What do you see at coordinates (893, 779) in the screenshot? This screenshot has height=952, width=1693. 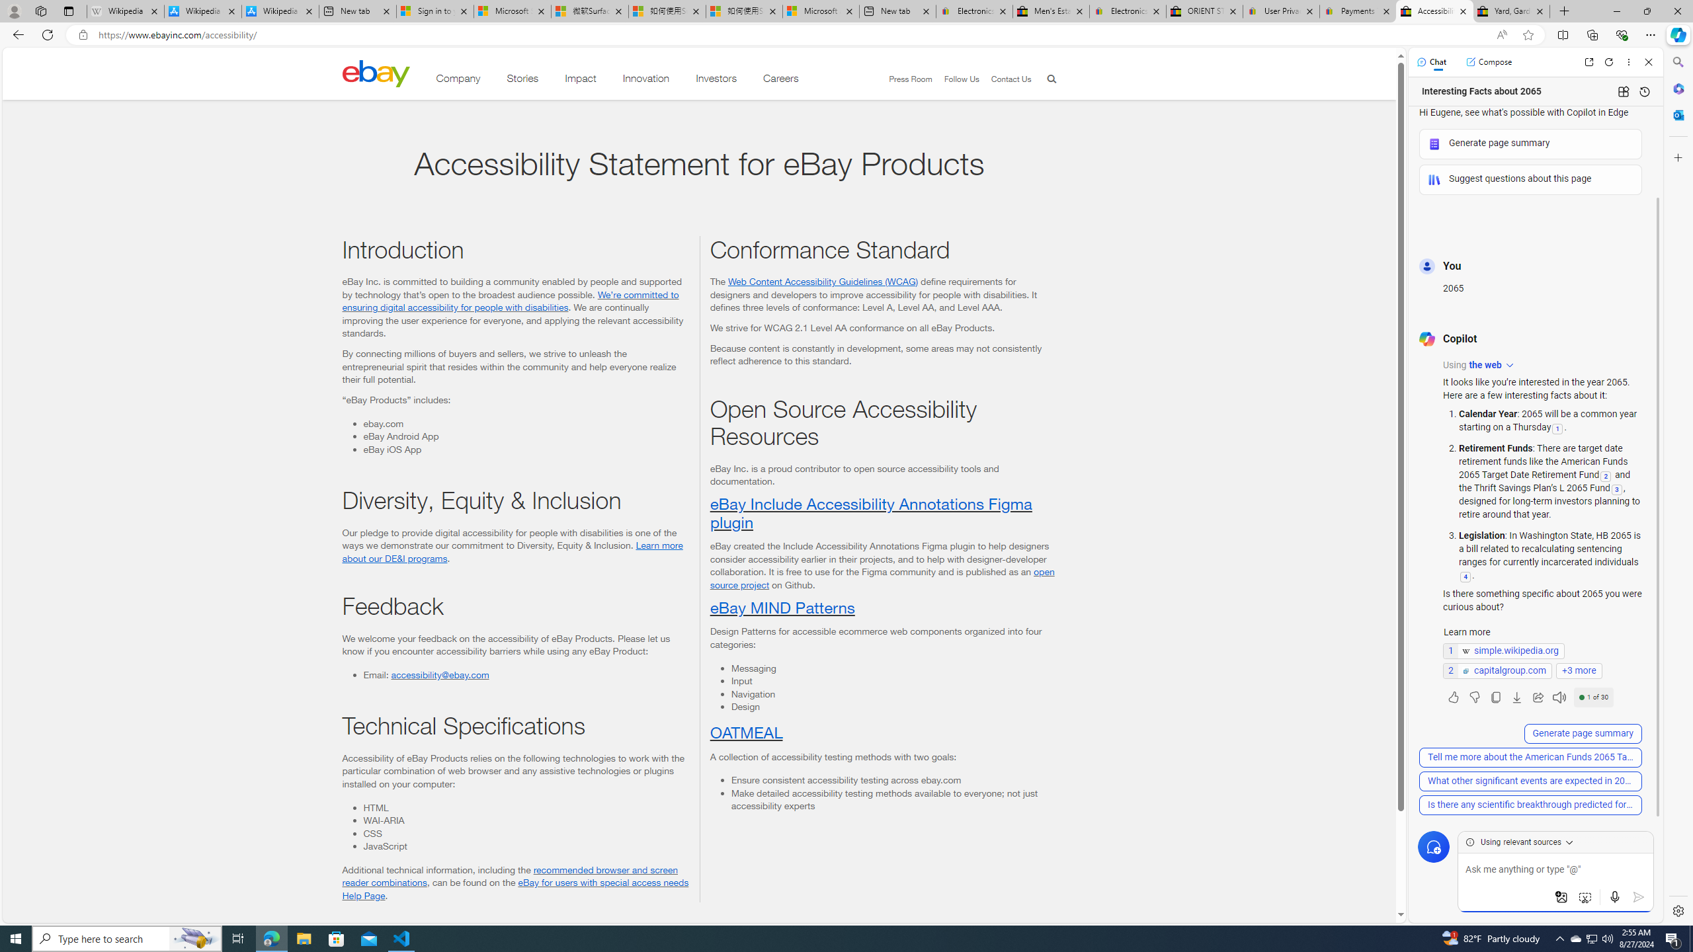 I see `Ensure consistent accessibility testing across ebay.com` at bounding box center [893, 779].